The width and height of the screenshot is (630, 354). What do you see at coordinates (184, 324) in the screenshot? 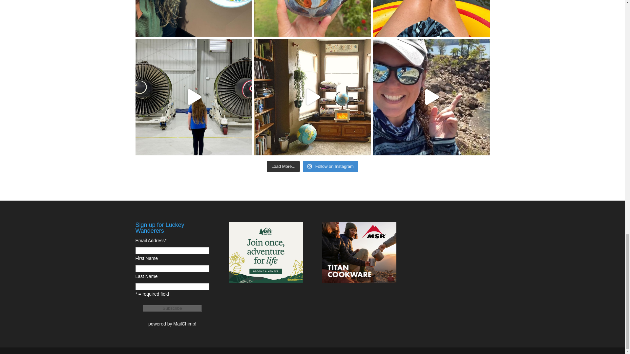
I see `MailChimp` at bounding box center [184, 324].